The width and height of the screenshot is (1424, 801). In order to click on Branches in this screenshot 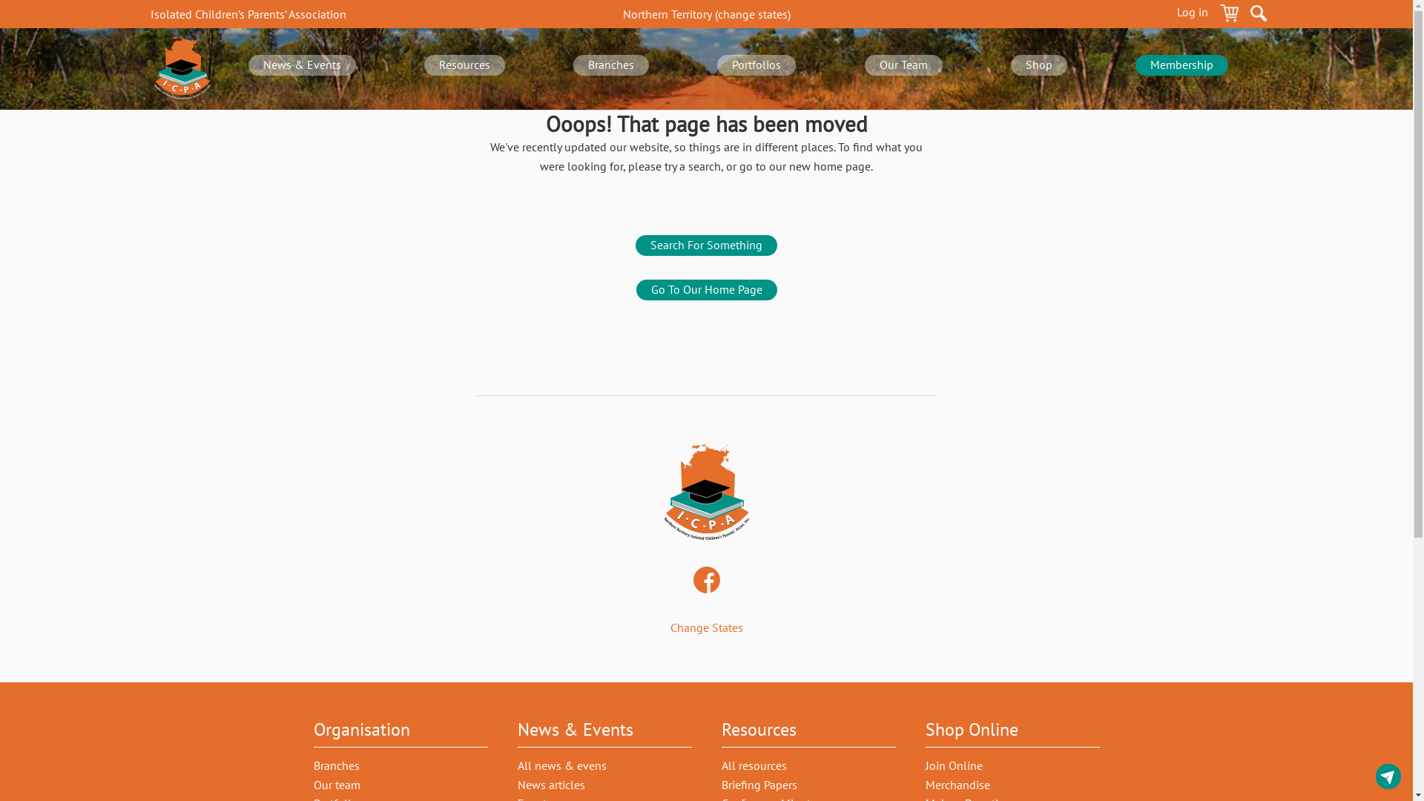, I will do `click(611, 65)`.